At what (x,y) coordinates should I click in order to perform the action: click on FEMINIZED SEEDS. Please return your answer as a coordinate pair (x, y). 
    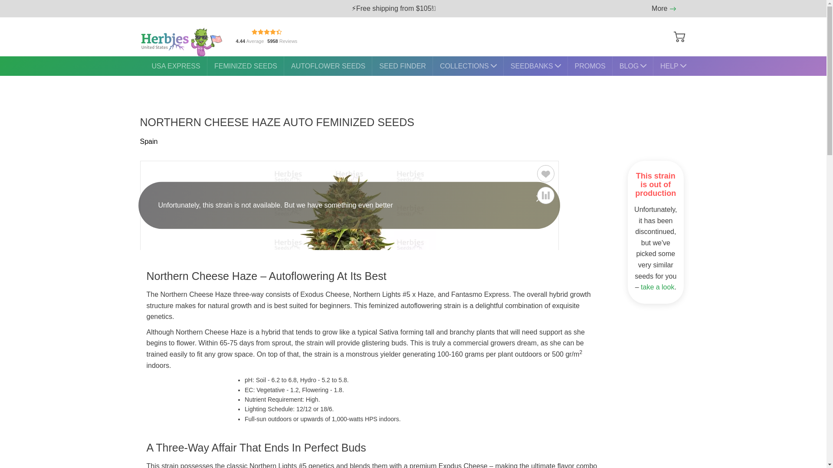
    Looking at the image, I should click on (246, 66).